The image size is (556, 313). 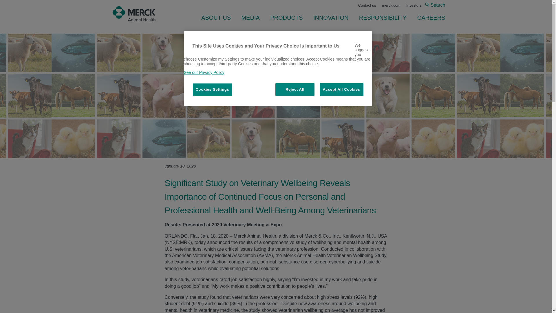 What do you see at coordinates (383, 17) in the screenshot?
I see `RESPONSIBILITY` at bounding box center [383, 17].